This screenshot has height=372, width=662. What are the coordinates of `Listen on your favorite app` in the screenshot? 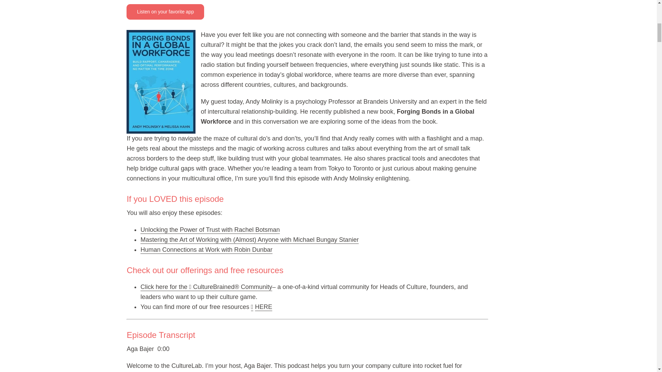 It's located at (165, 12).